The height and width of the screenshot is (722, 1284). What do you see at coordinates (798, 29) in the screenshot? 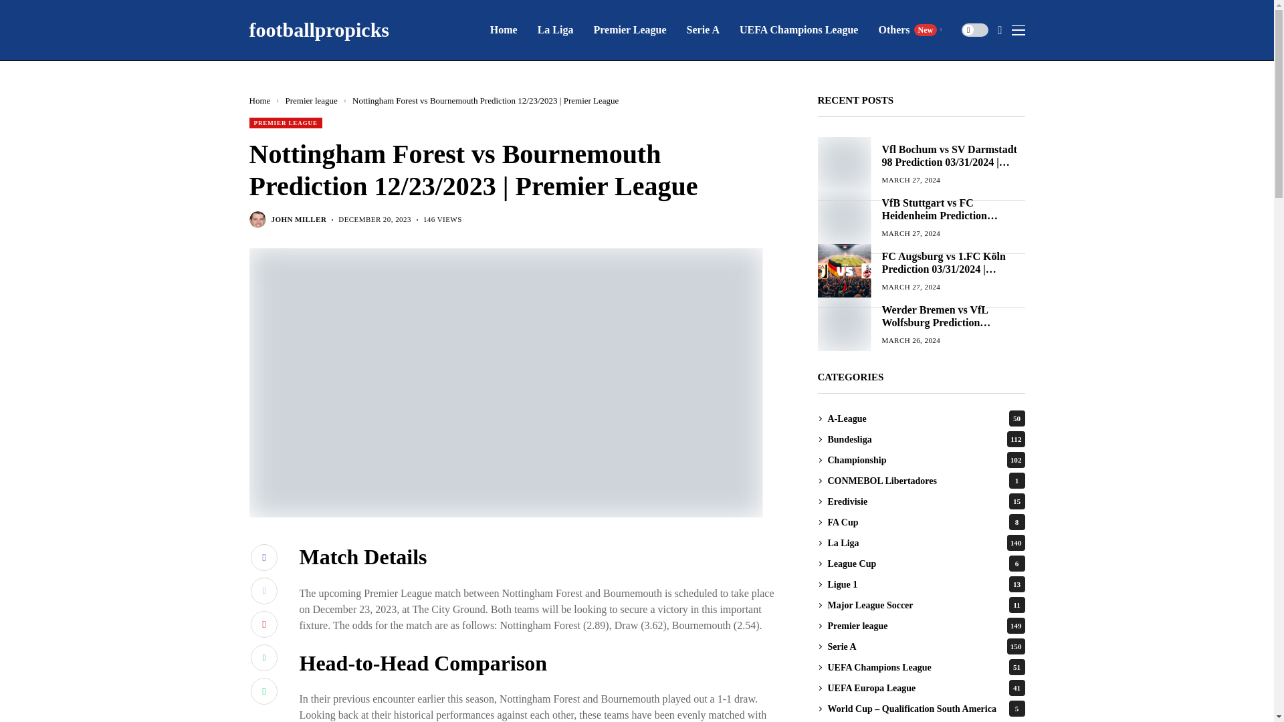
I see `Premier League` at bounding box center [798, 29].